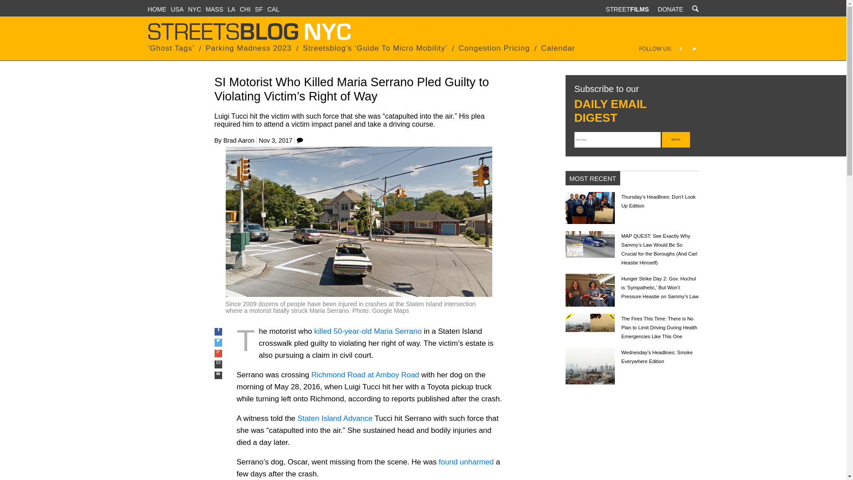  What do you see at coordinates (231, 9) in the screenshot?
I see `LA` at bounding box center [231, 9].